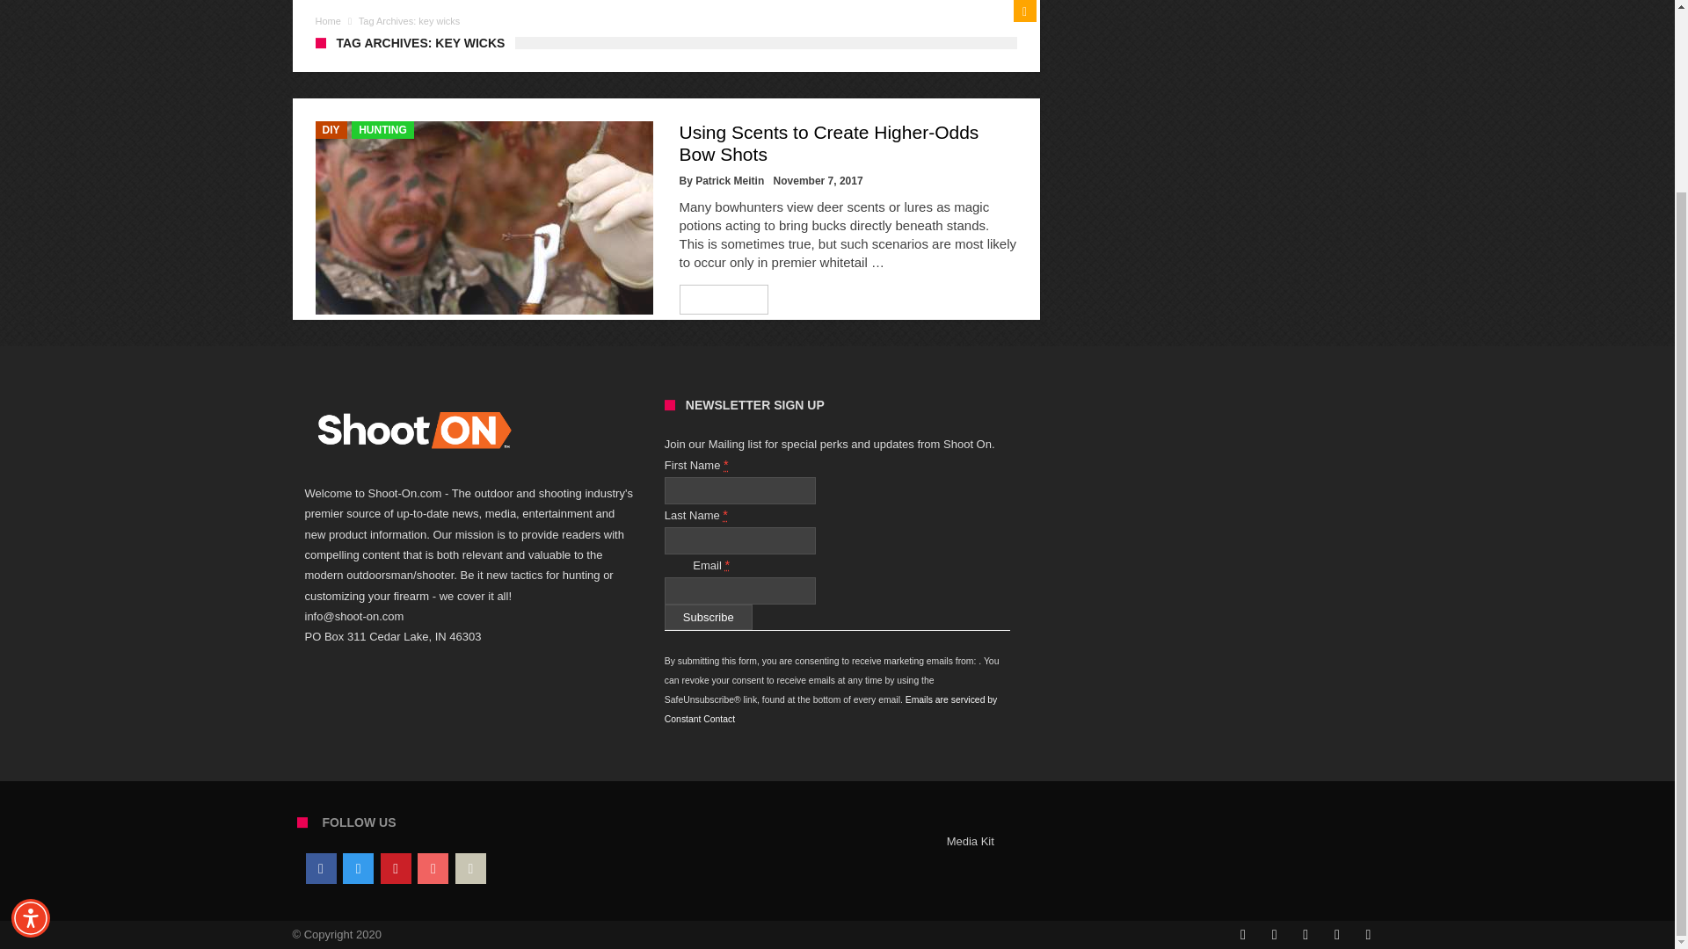 The image size is (1688, 949). What do you see at coordinates (709, 617) in the screenshot?
I see `Subscribe` at bounding box center [709, 617].